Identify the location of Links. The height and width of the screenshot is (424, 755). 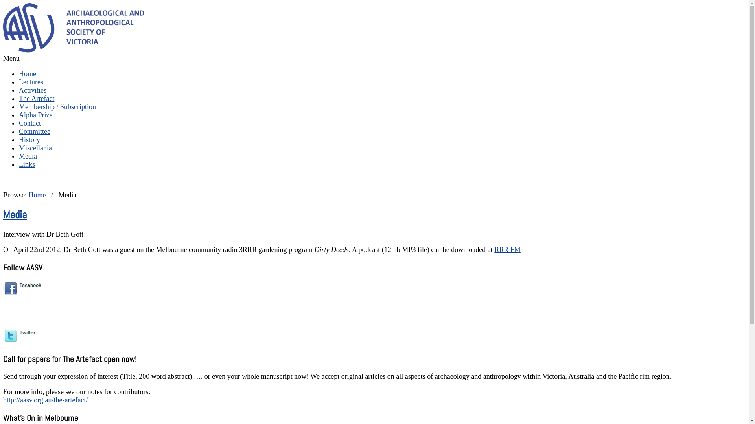
(27, 164).